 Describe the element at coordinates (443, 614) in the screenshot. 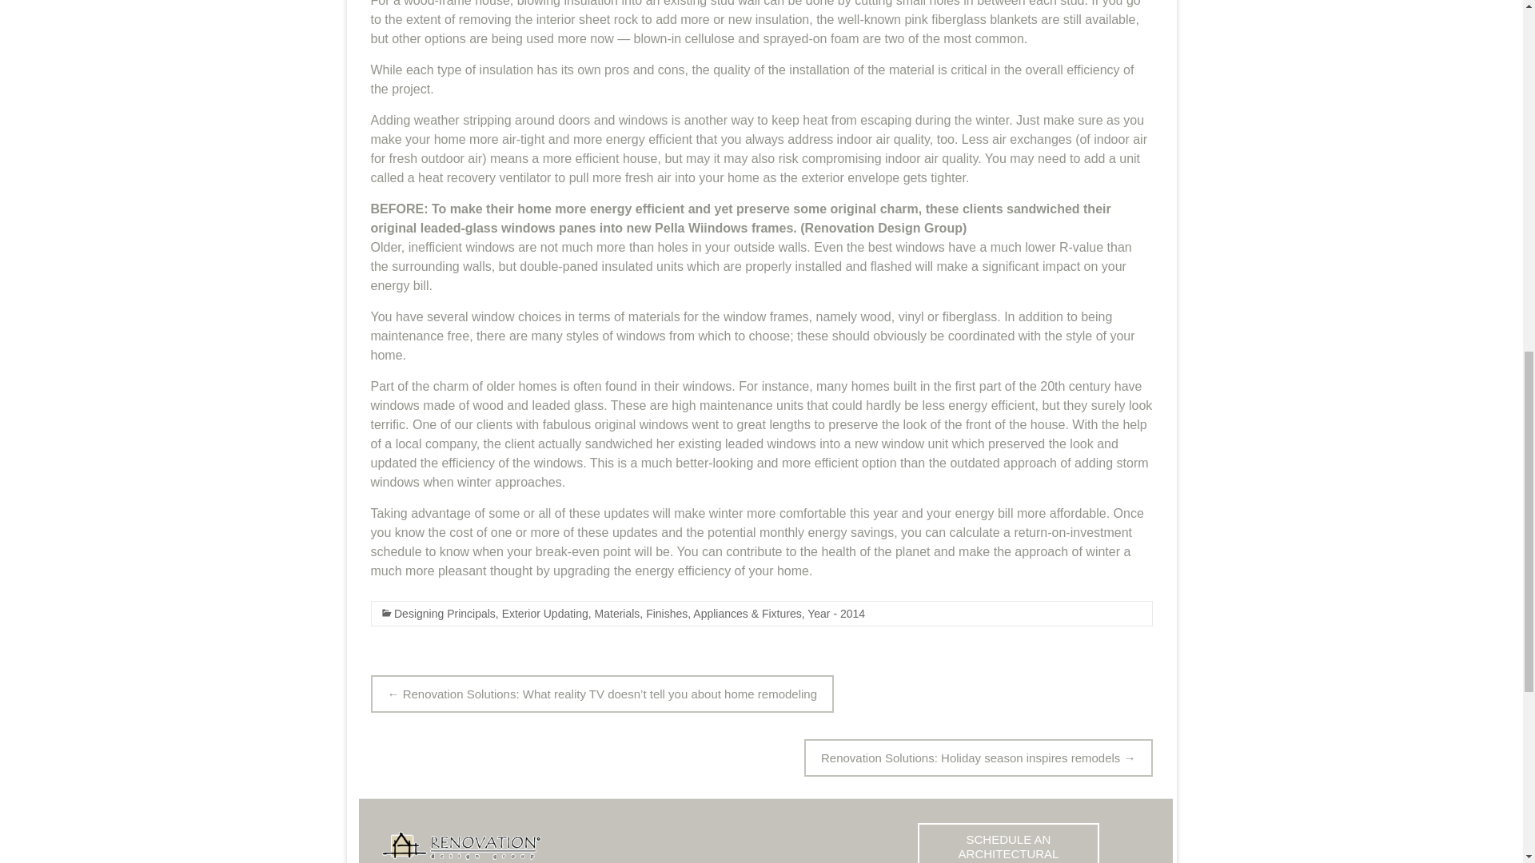

I see `Designing Principals` at that location.